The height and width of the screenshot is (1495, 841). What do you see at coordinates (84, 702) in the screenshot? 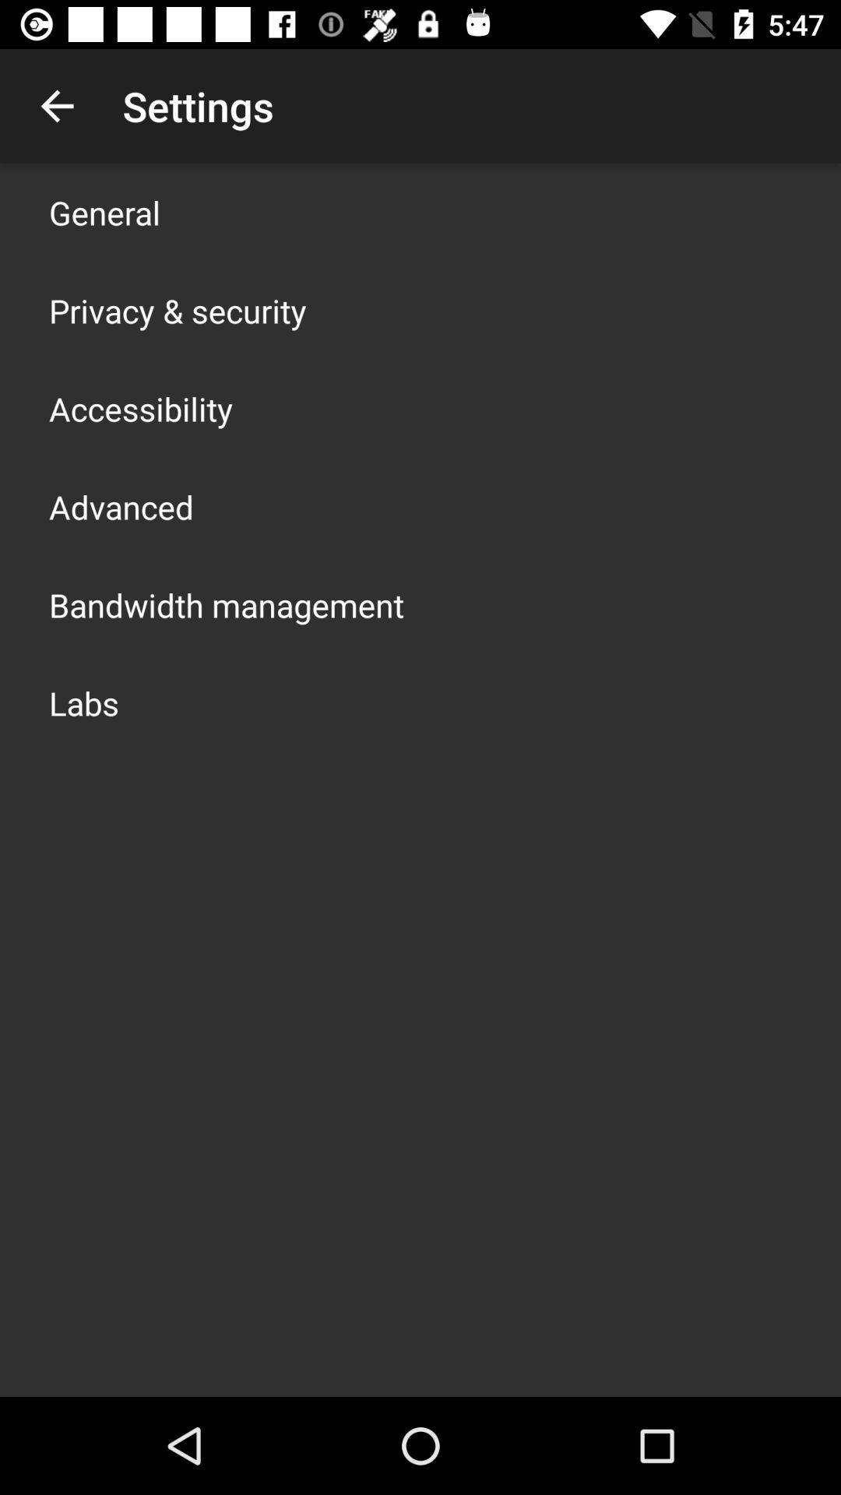
I see `choose the icon below bandwidth management item` at bounding box center [84, 702].